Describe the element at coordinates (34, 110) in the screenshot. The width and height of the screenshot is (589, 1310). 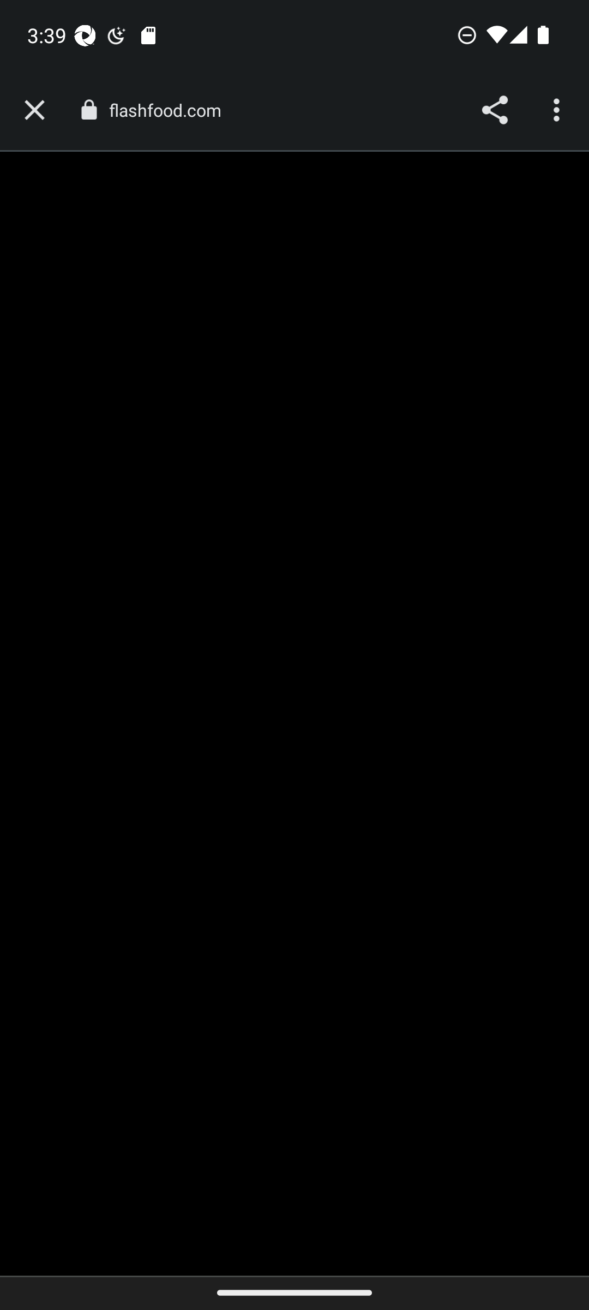
I see `Close tab` at that location.